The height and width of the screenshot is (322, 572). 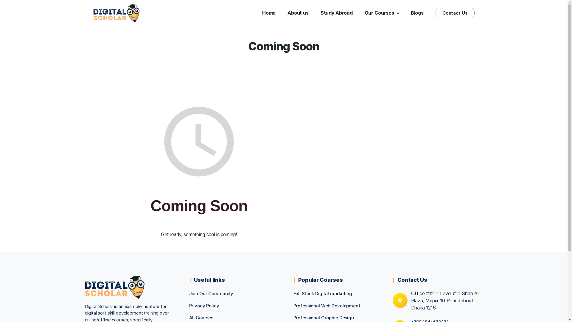 I want to click on About us, so click(x=298, y=13).